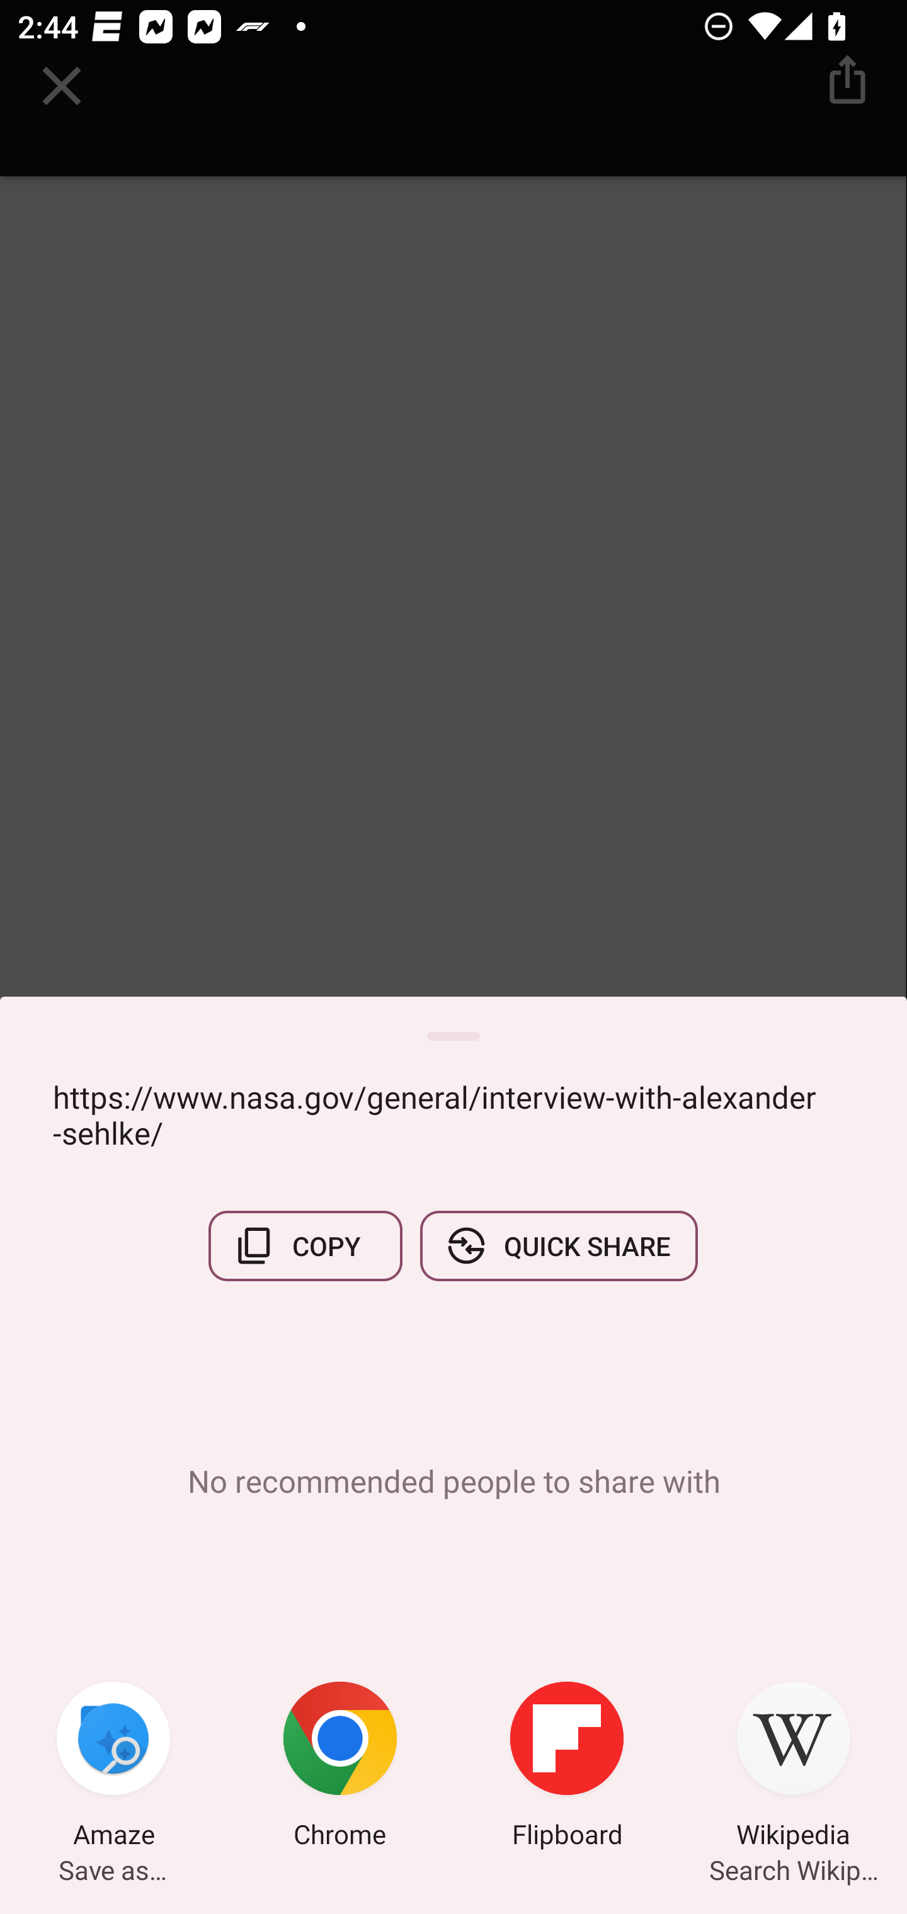 Image resolution: width=907 pixels, height=1914 pixels. I want to click on Wikipedia Search Wikipedia, so click(794, 1768).